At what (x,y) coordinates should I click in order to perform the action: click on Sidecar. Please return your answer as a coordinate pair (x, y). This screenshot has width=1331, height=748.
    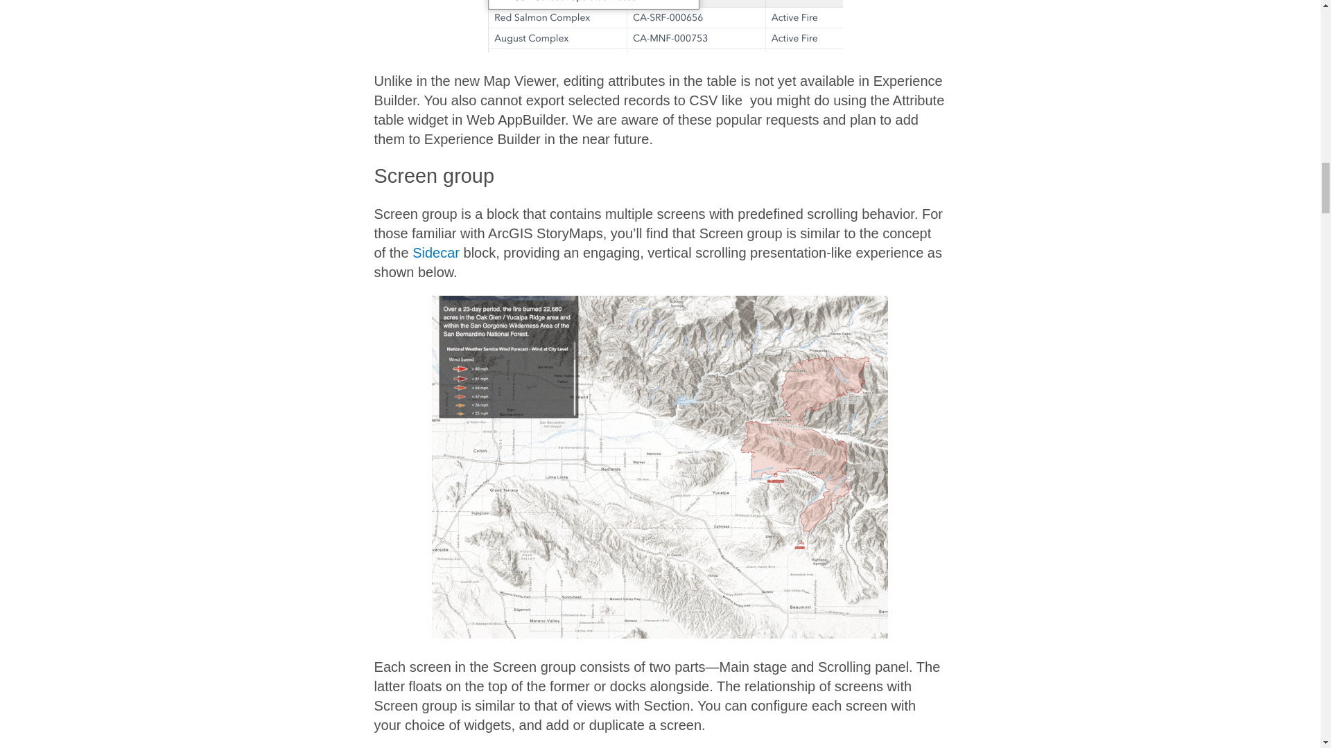
    Looking at the image, I should click on (435, 252).